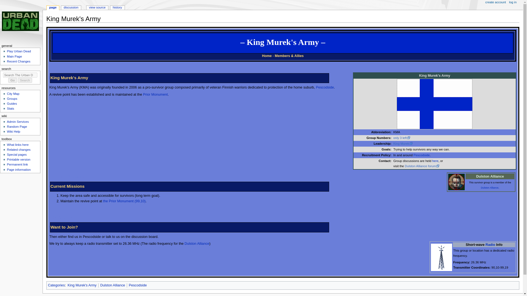 The width and height of the screenshot is (527, 296). Describe the element at coordinates (124, 201) in the screenshot. I see `List of Revivification Points` at that location.